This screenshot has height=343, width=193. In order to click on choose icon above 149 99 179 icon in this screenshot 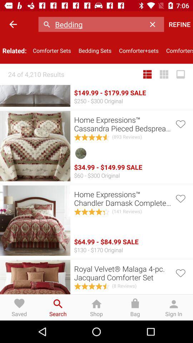, I will do `click(95, 51)`.